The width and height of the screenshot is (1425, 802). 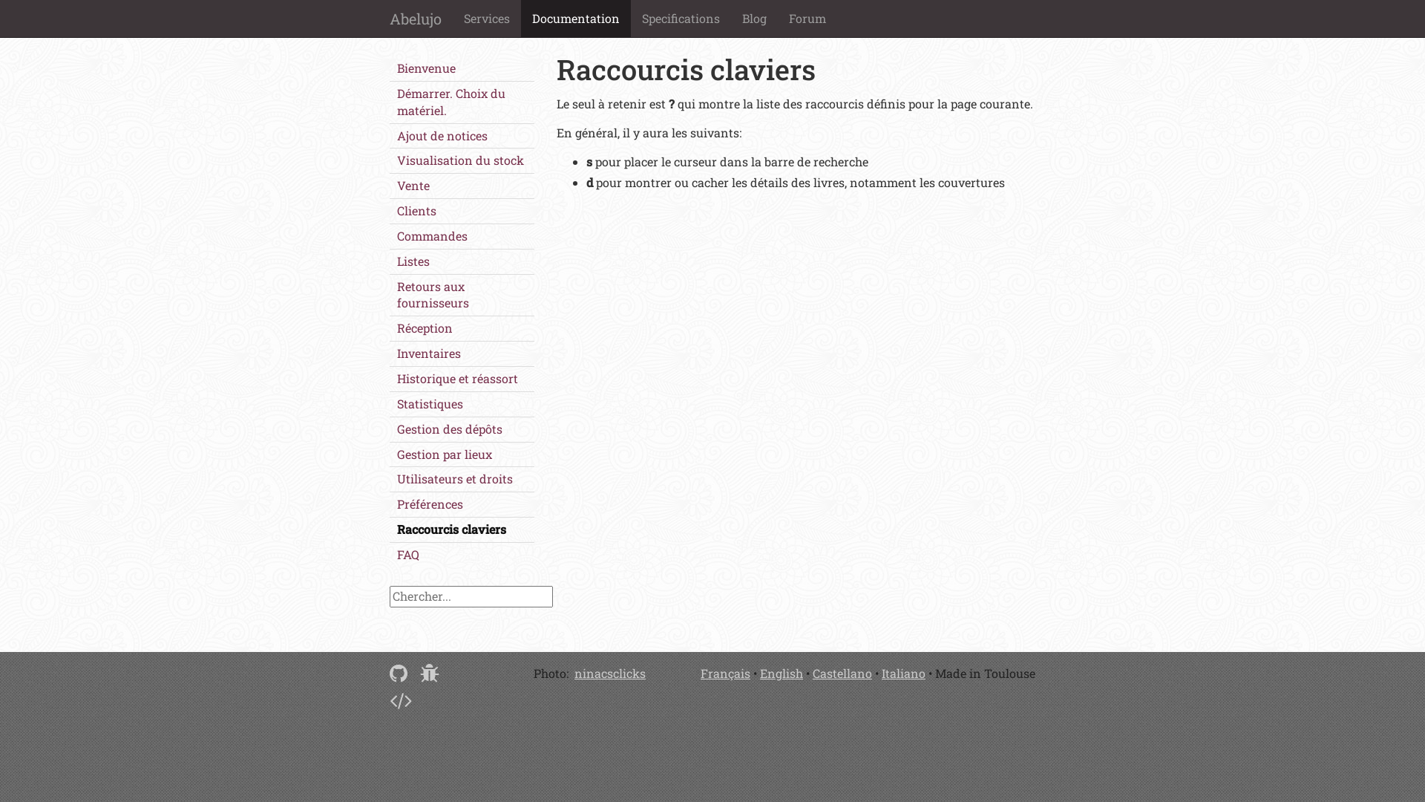 I want to click on Commandes, so click(x=462, y=236).